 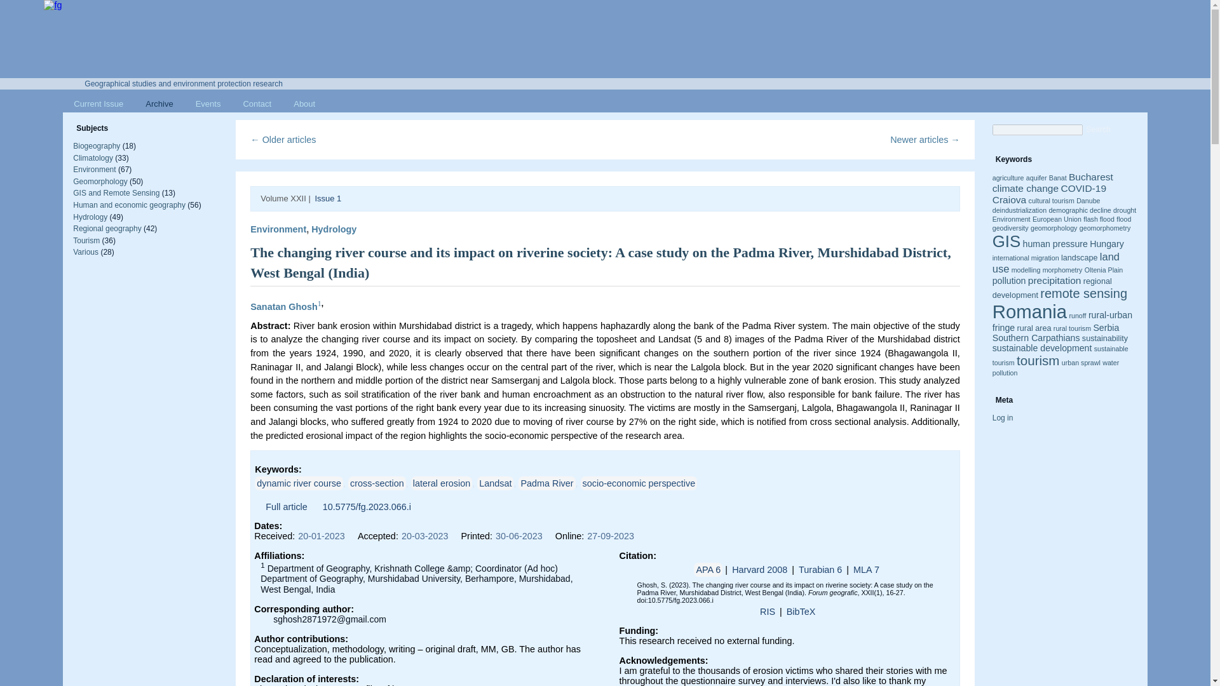 I want to click on Climatology, so click(x=93, y=158).